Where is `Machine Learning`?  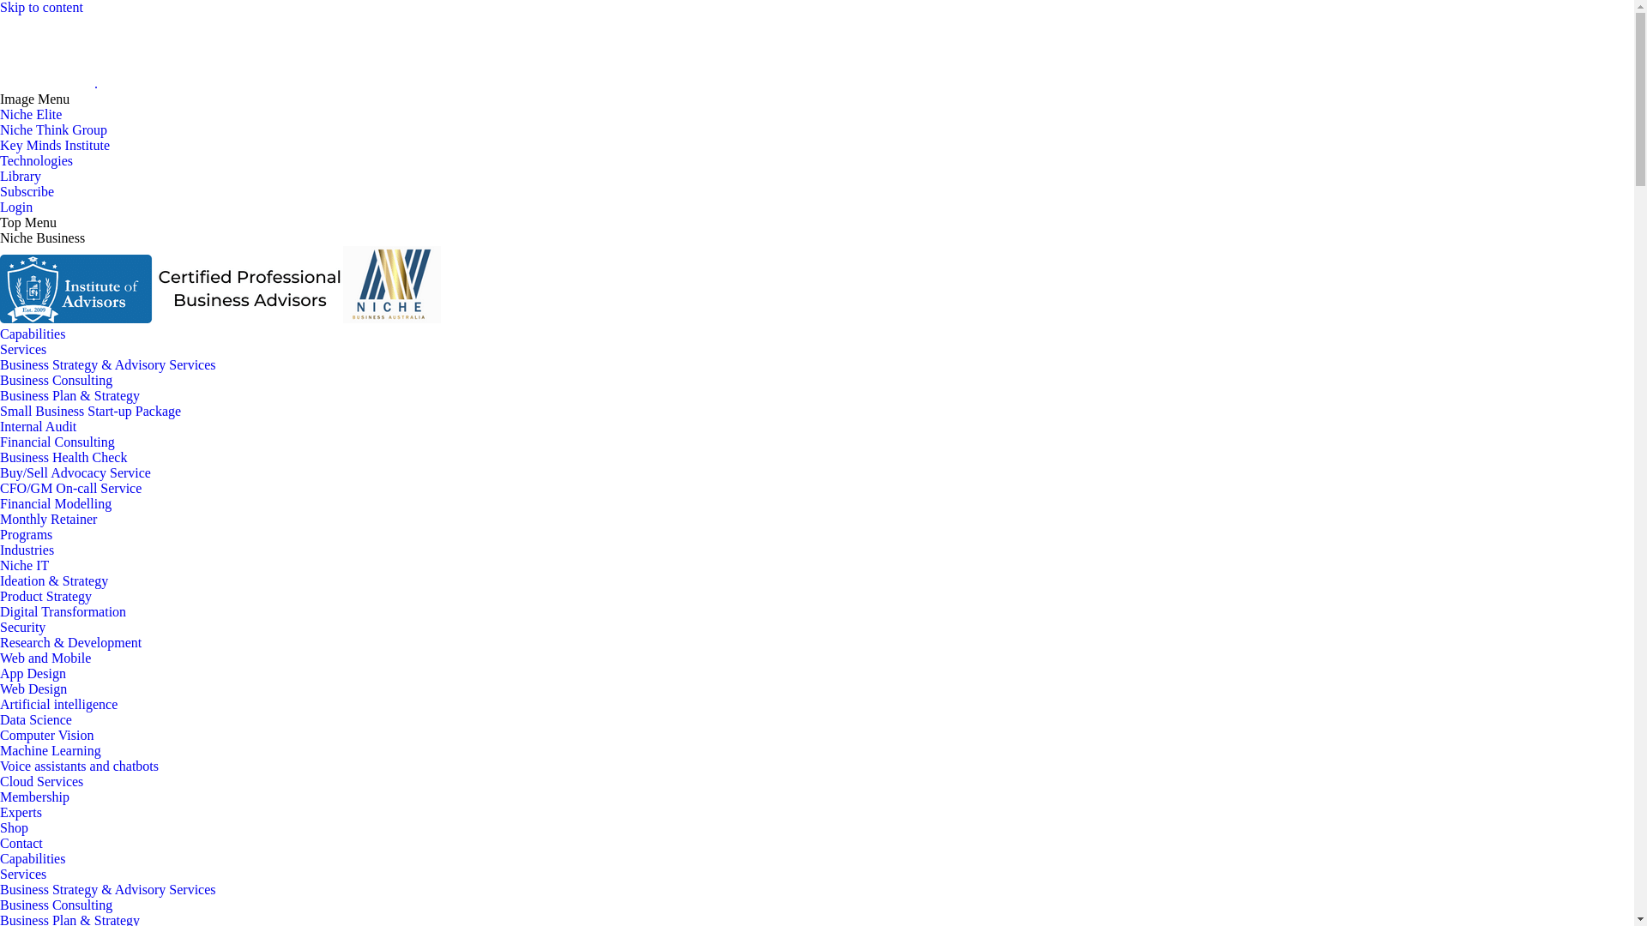
Machine Learning is located at coordinates (51, 751).